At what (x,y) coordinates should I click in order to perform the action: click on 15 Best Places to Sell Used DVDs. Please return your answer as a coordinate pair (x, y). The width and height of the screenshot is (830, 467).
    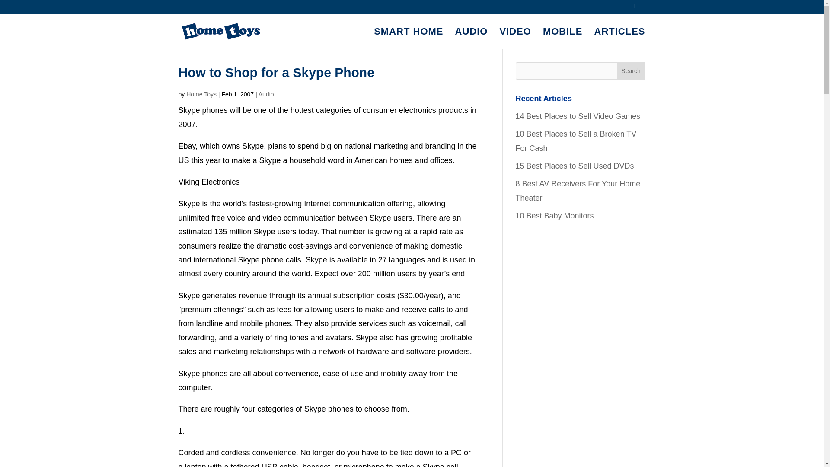
    Looking at the image, I should click on (575, 166).